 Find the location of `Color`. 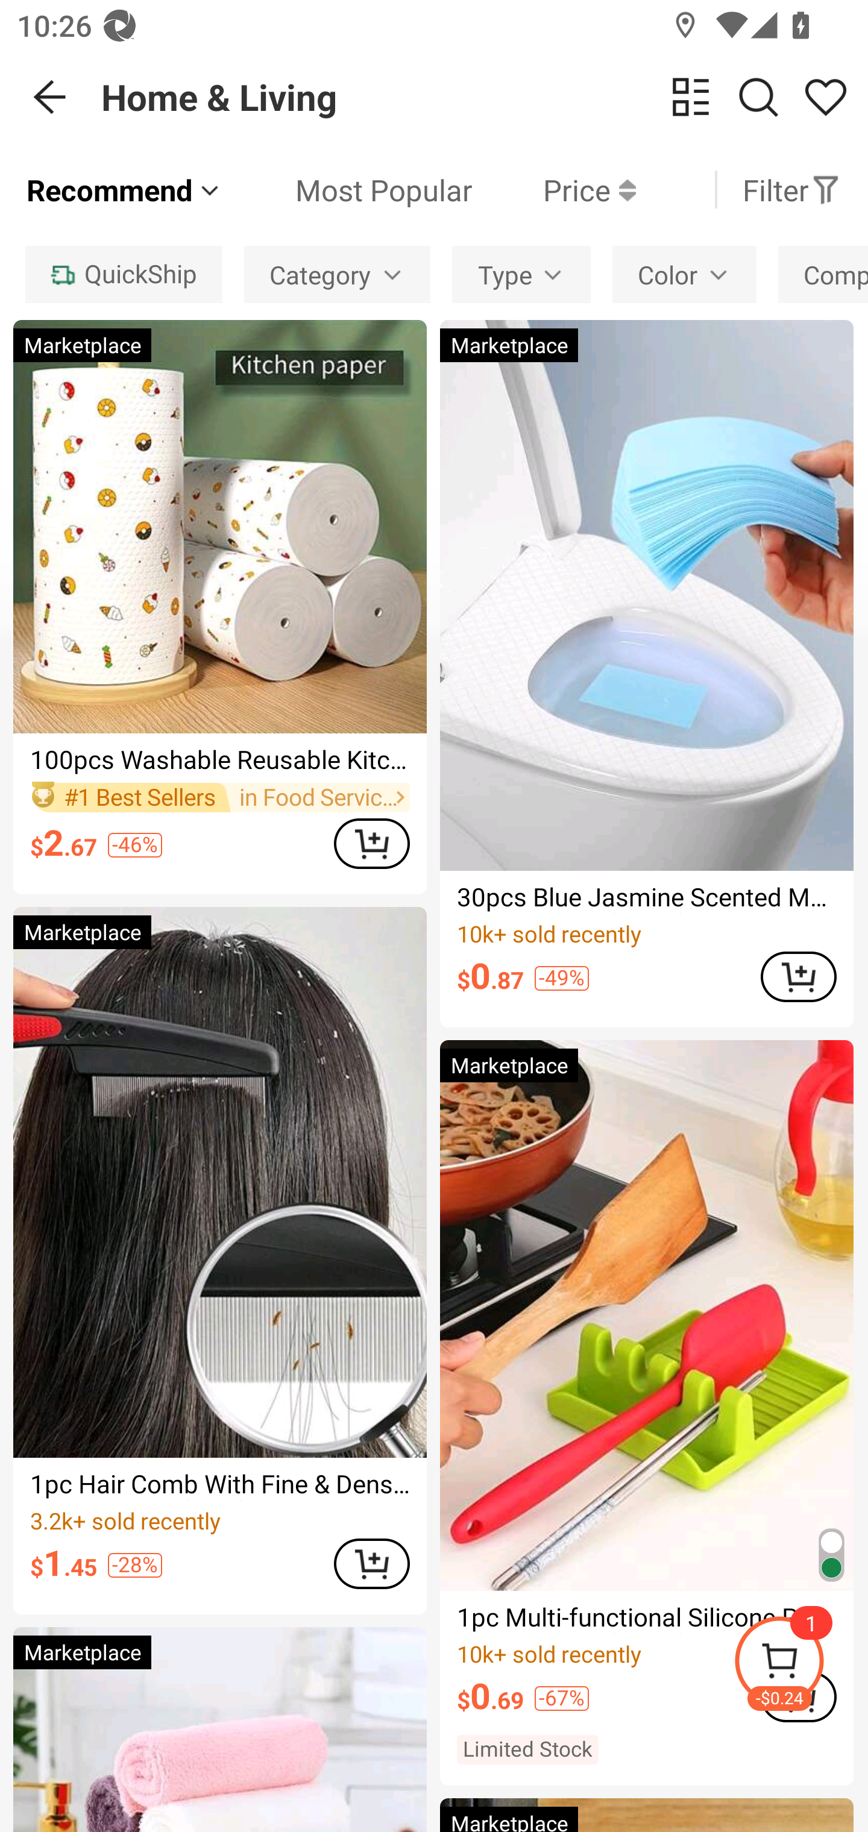

Color is located at coordinates (685, 274).